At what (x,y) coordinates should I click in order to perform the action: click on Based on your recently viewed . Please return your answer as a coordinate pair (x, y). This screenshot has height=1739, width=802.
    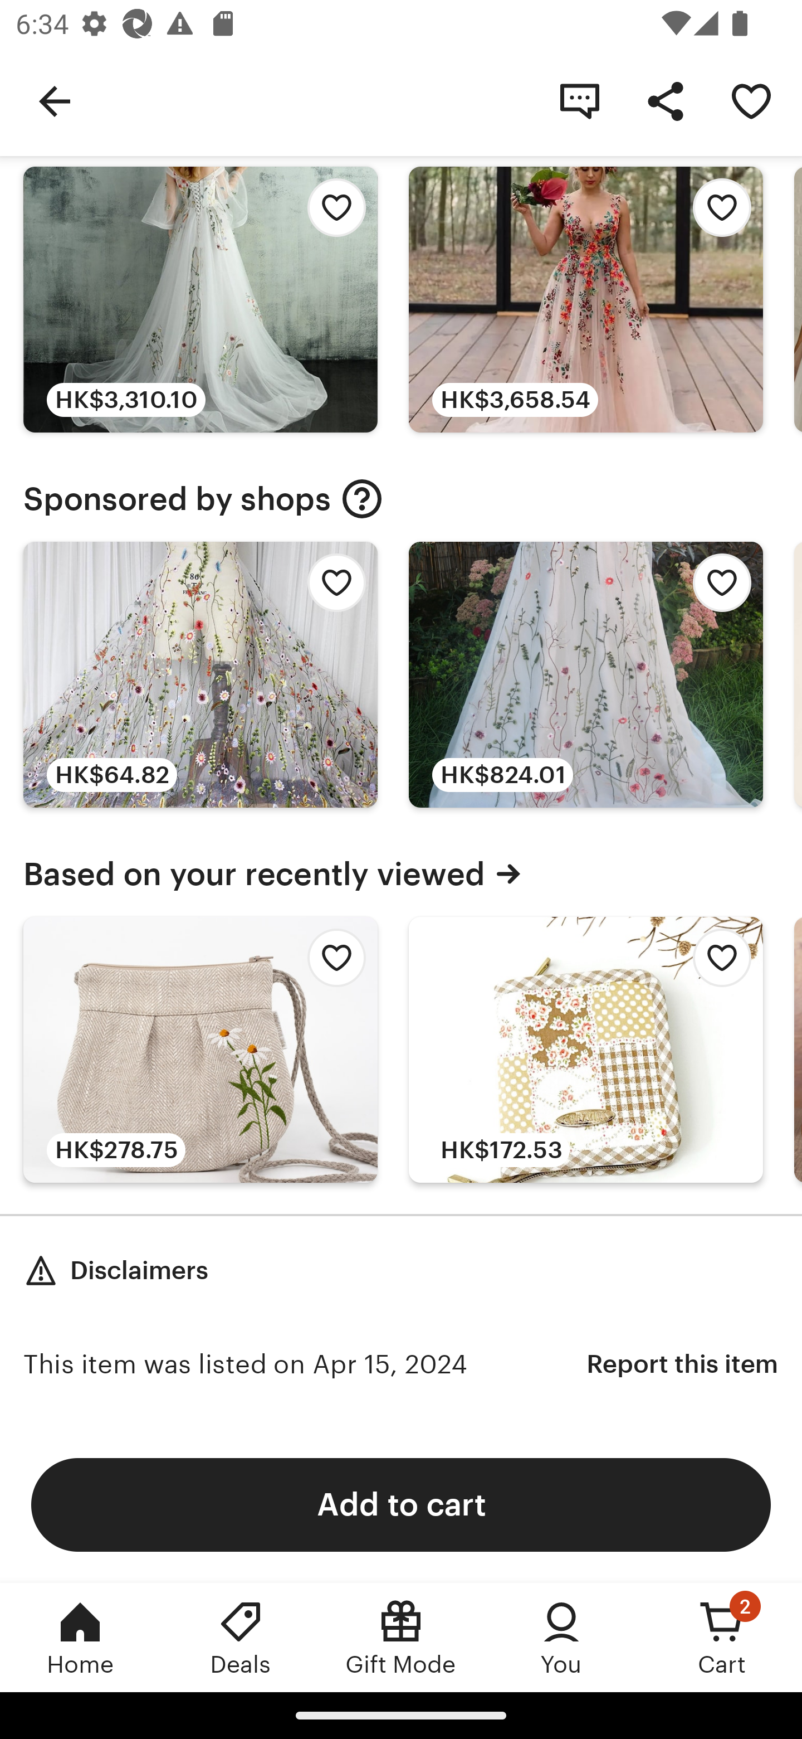
    Looking at the image, I should click on (401, 874).